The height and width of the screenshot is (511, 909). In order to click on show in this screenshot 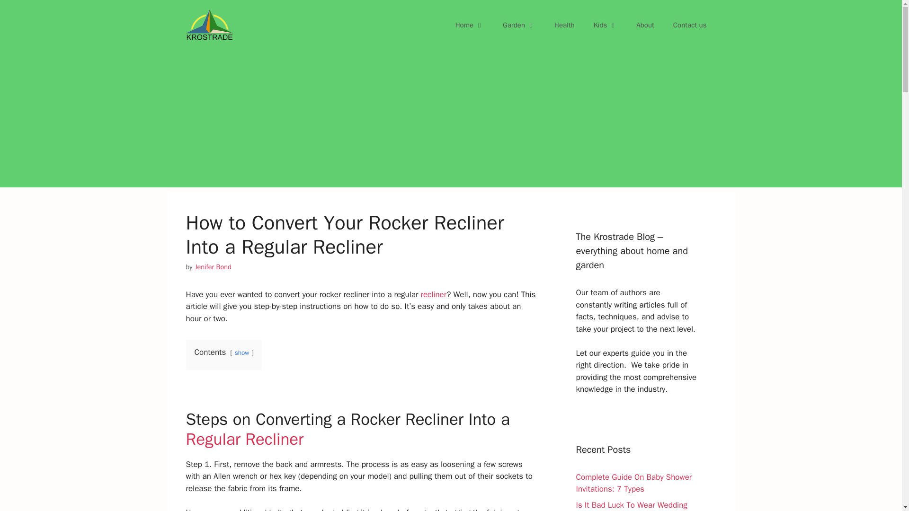, I will do `click(241, 352)`.